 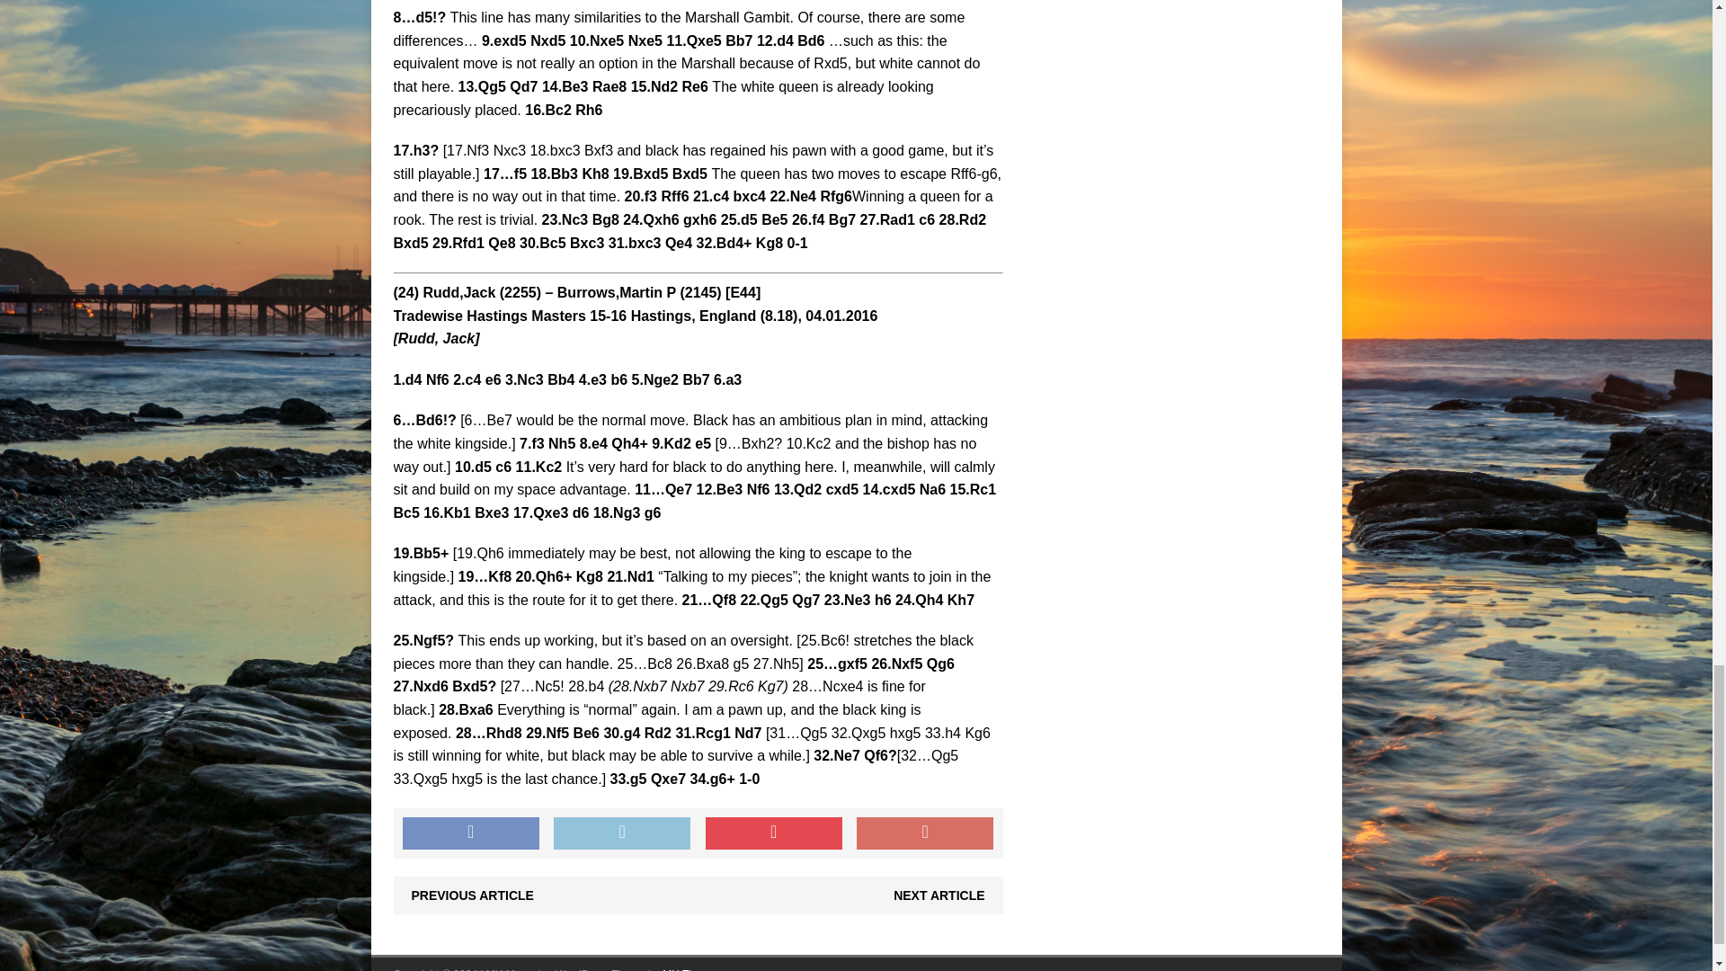 What do you see at coordinates (773, 833) in the screenshot?
I see `Pin This Post` at bounding box center [773, 833].